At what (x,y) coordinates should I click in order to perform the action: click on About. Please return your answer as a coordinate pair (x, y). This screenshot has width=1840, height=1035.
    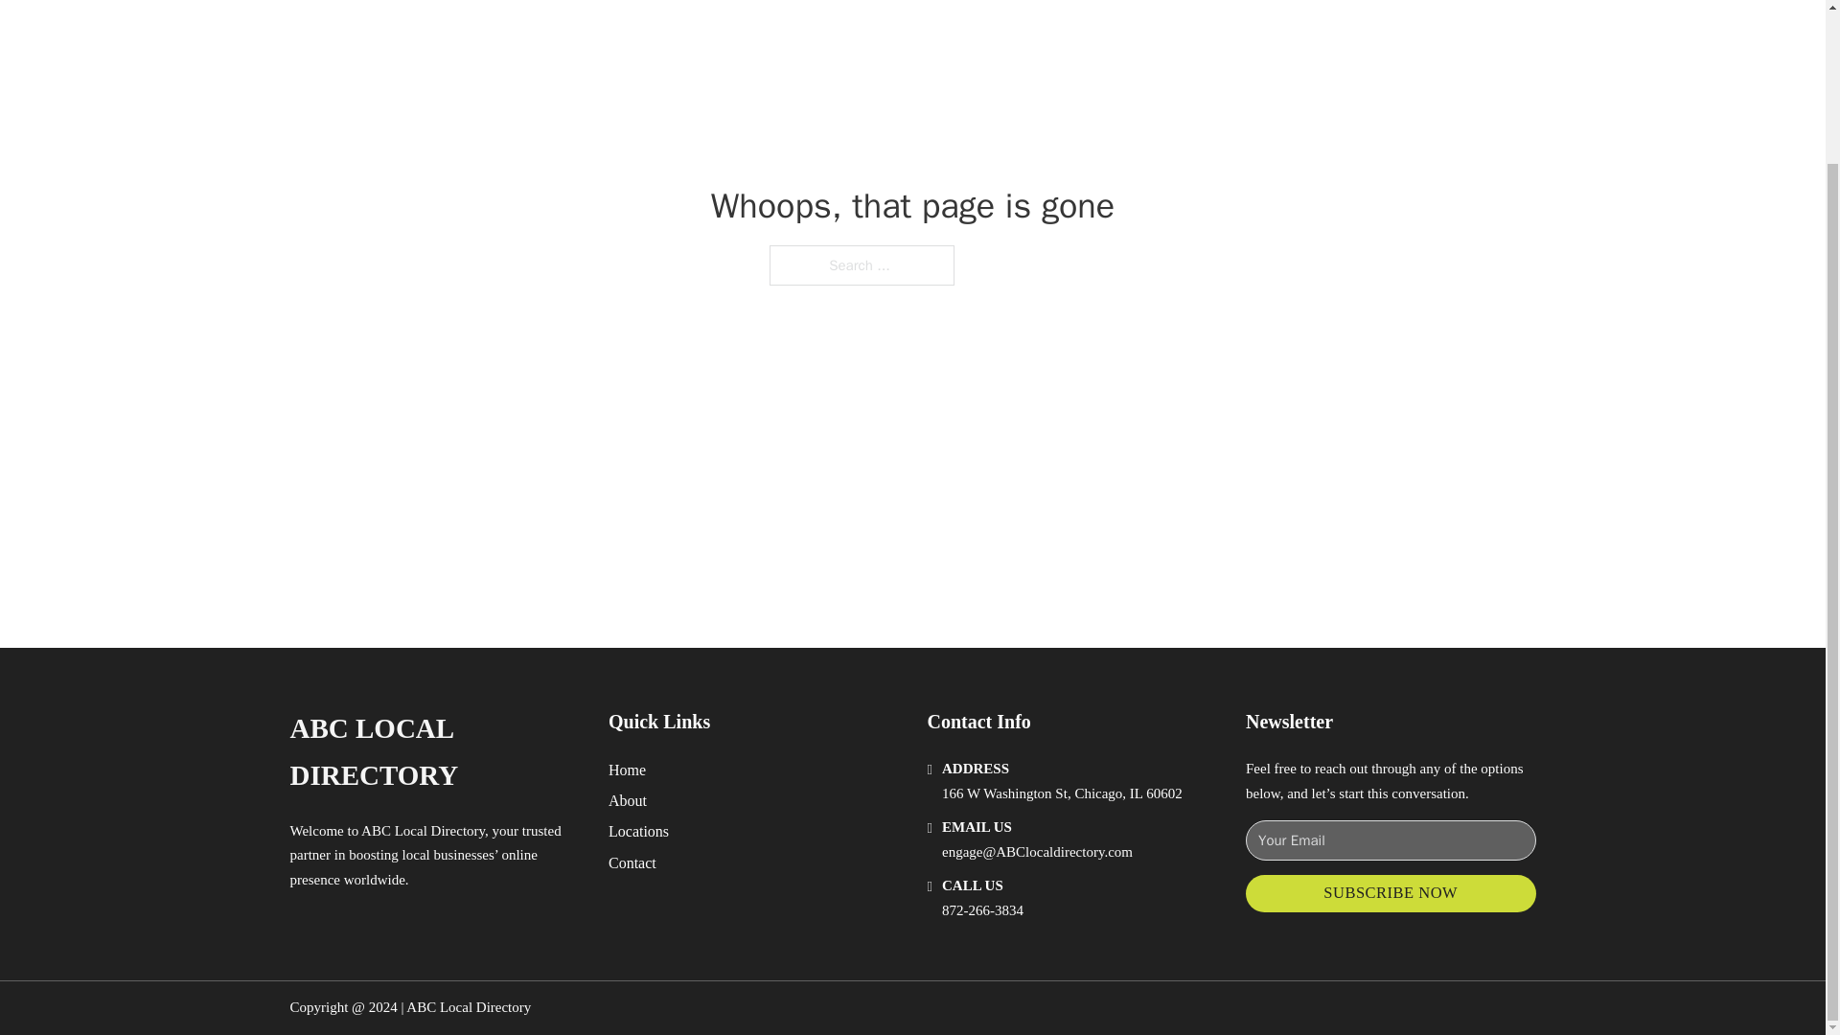
    Looking at the image, I should click on (628, 799).